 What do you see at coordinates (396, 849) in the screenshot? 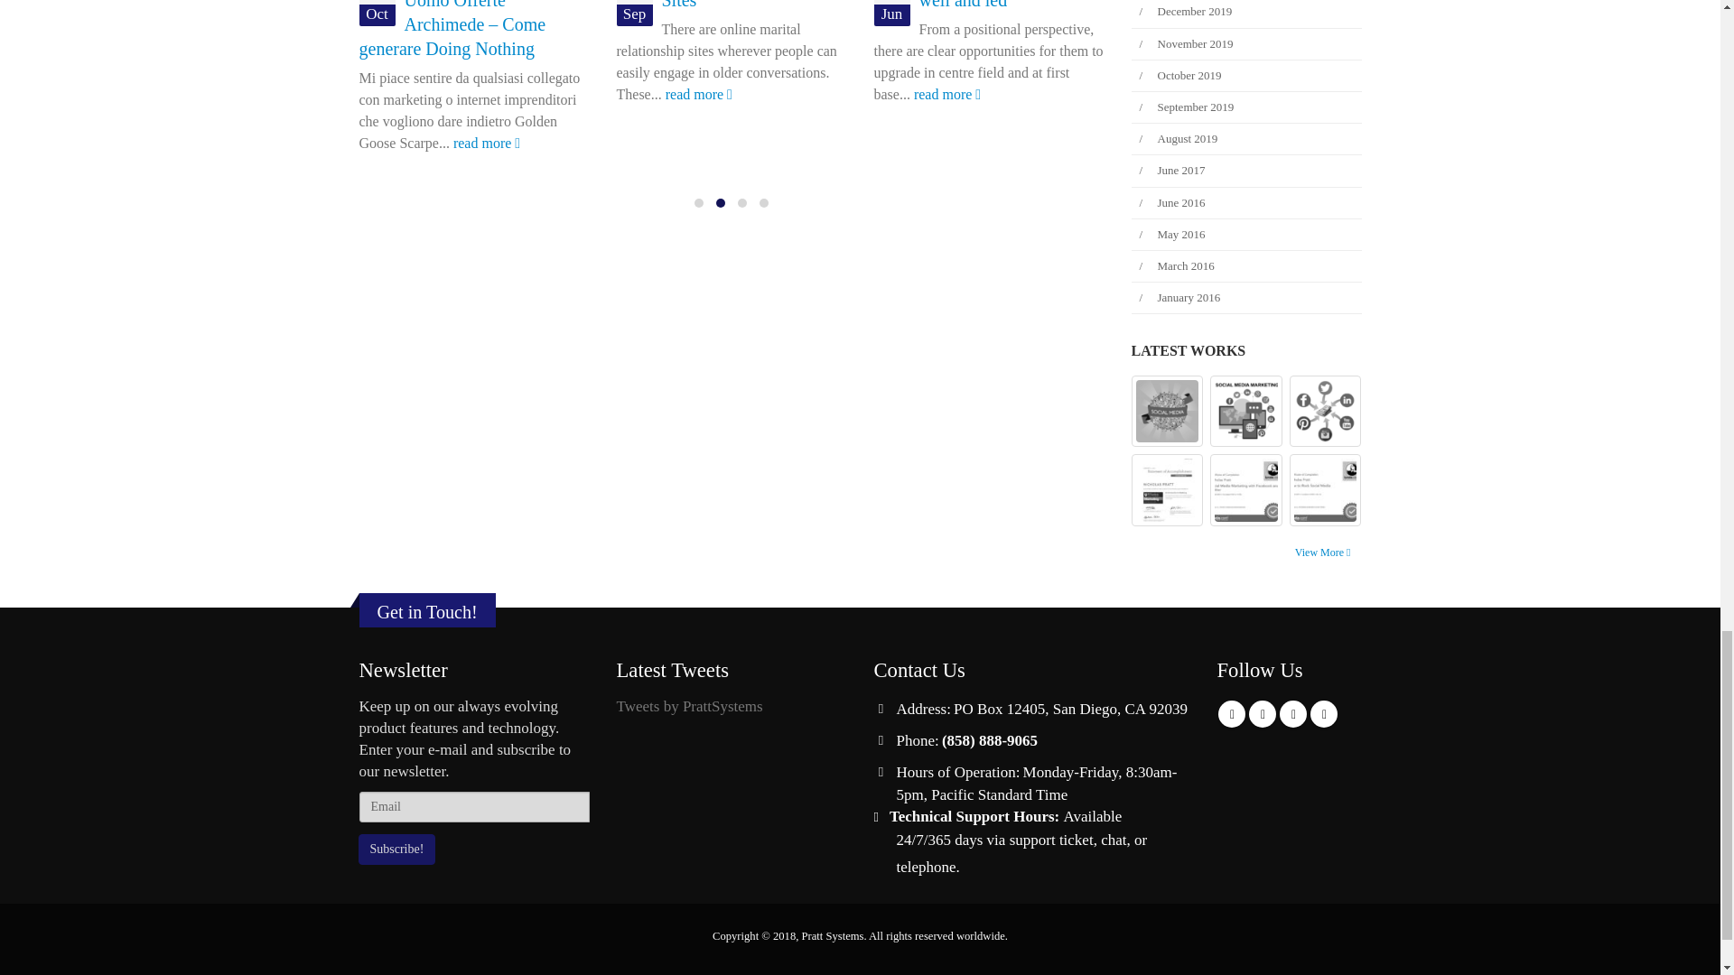
I see `Subscribe!` at bounding box center [396, 849].